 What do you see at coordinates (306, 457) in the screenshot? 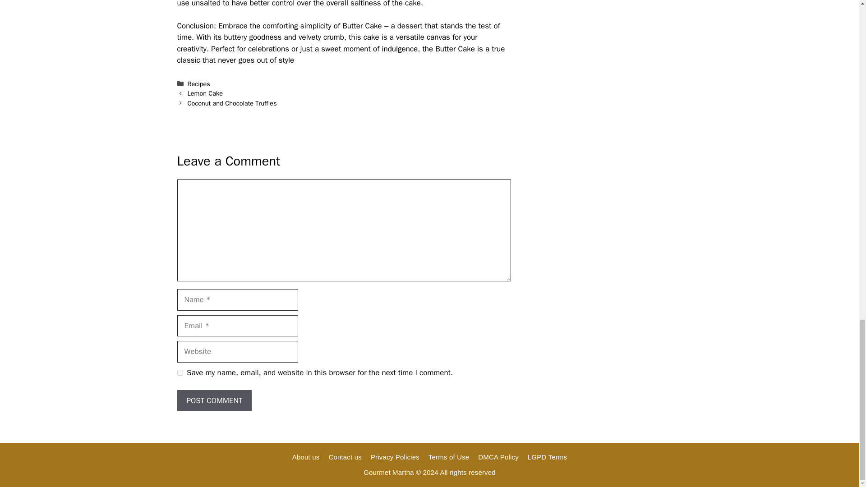
I see `About us` at bounding box center [306, 457].